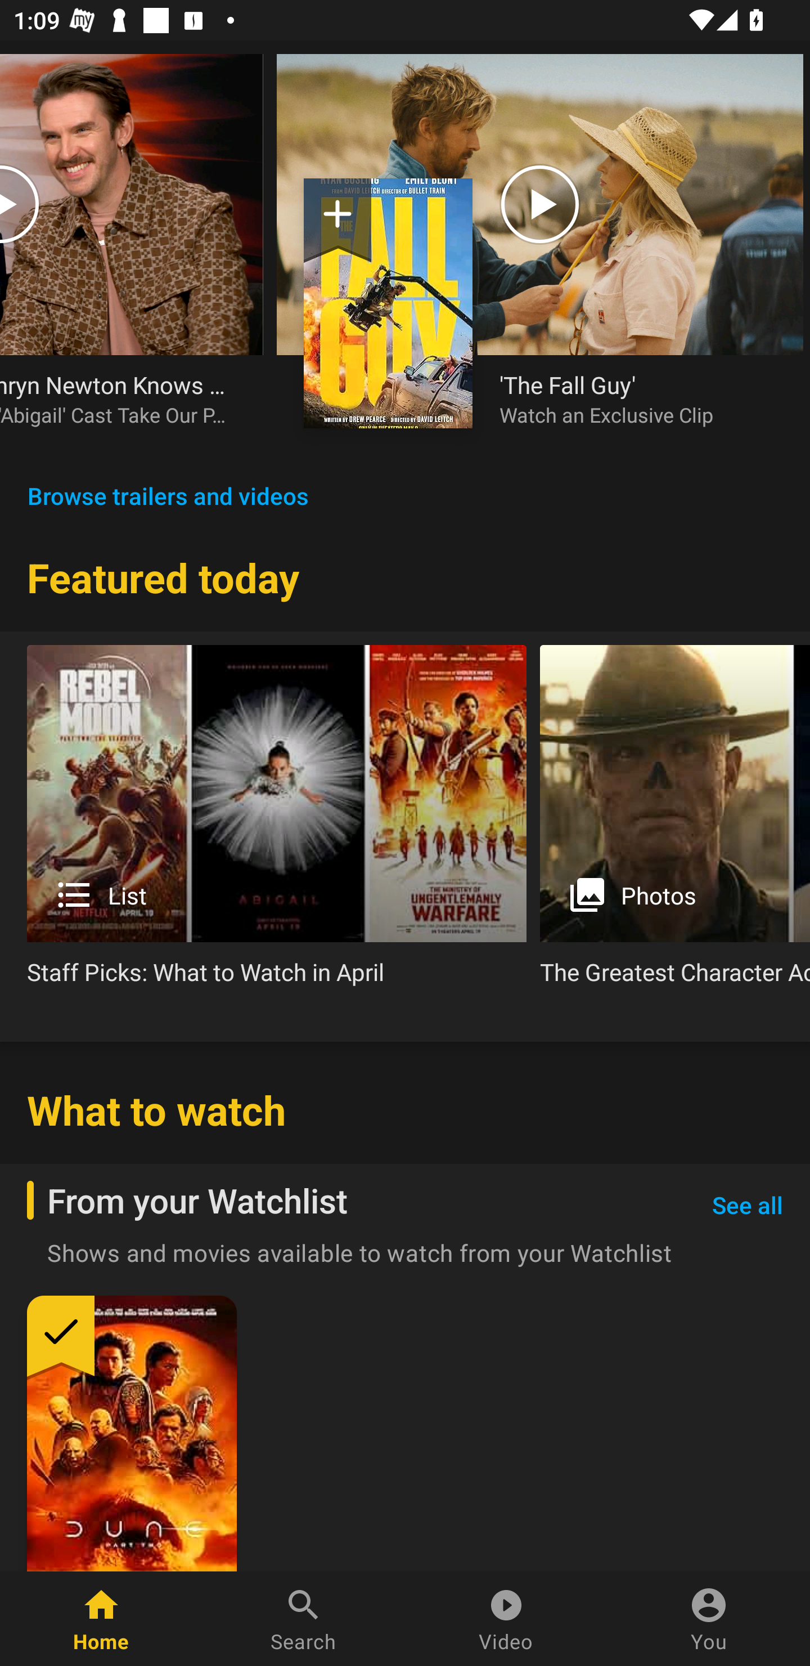 The image size is (810, 1666). I want to click on Video, so click(506, 1619).